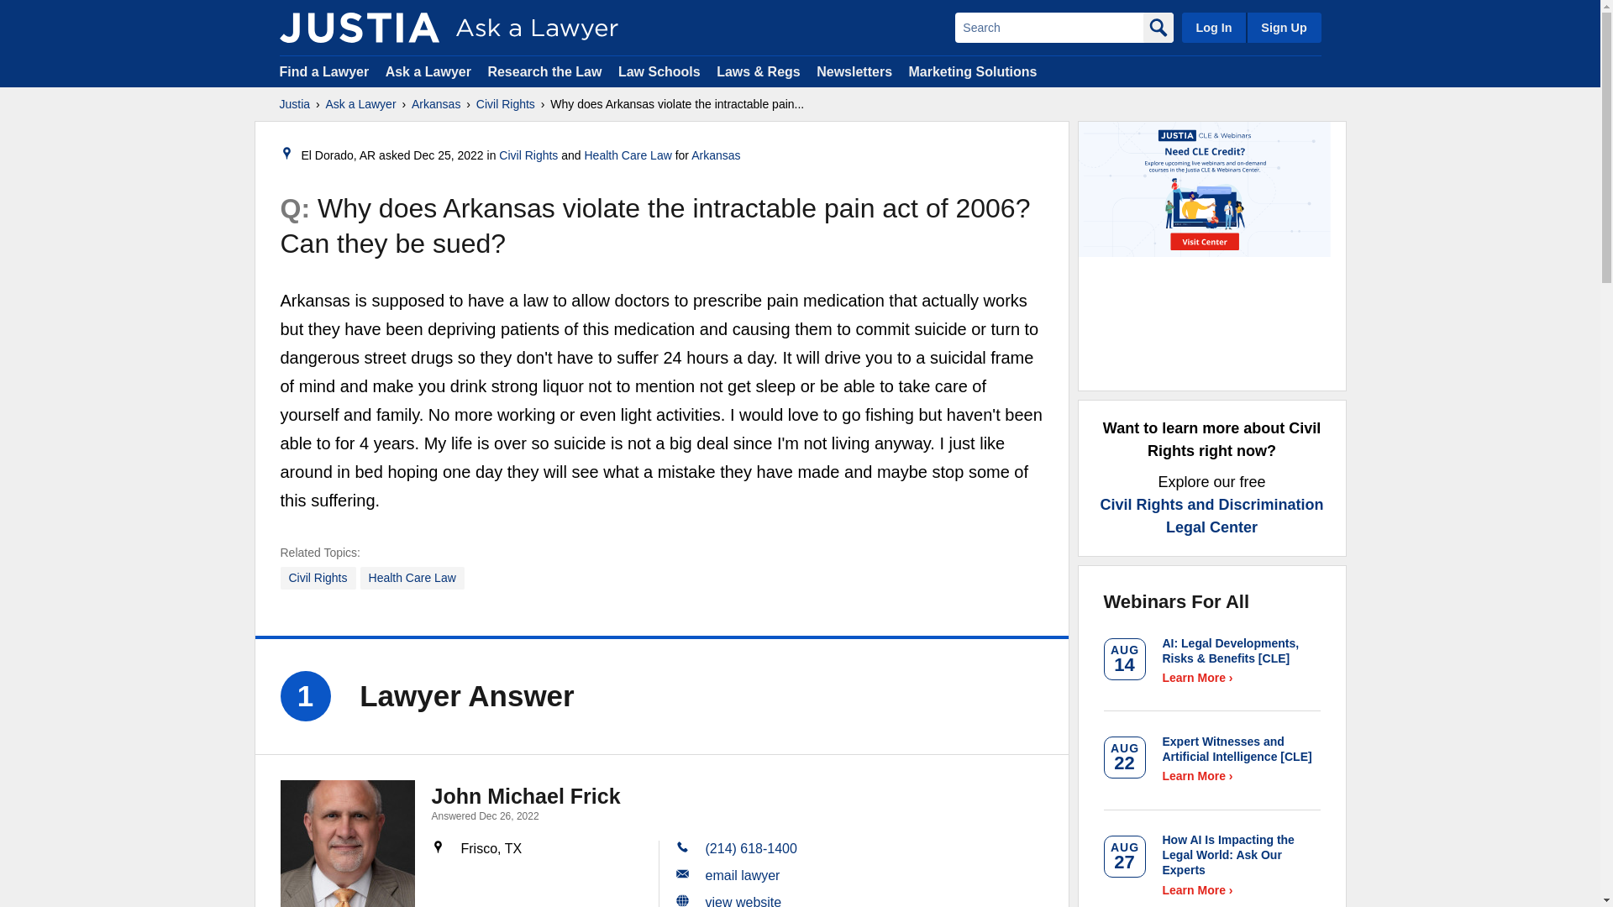  Describe the element at coordinates (359, 27) in the screenshot. I see `Justia` at that location.